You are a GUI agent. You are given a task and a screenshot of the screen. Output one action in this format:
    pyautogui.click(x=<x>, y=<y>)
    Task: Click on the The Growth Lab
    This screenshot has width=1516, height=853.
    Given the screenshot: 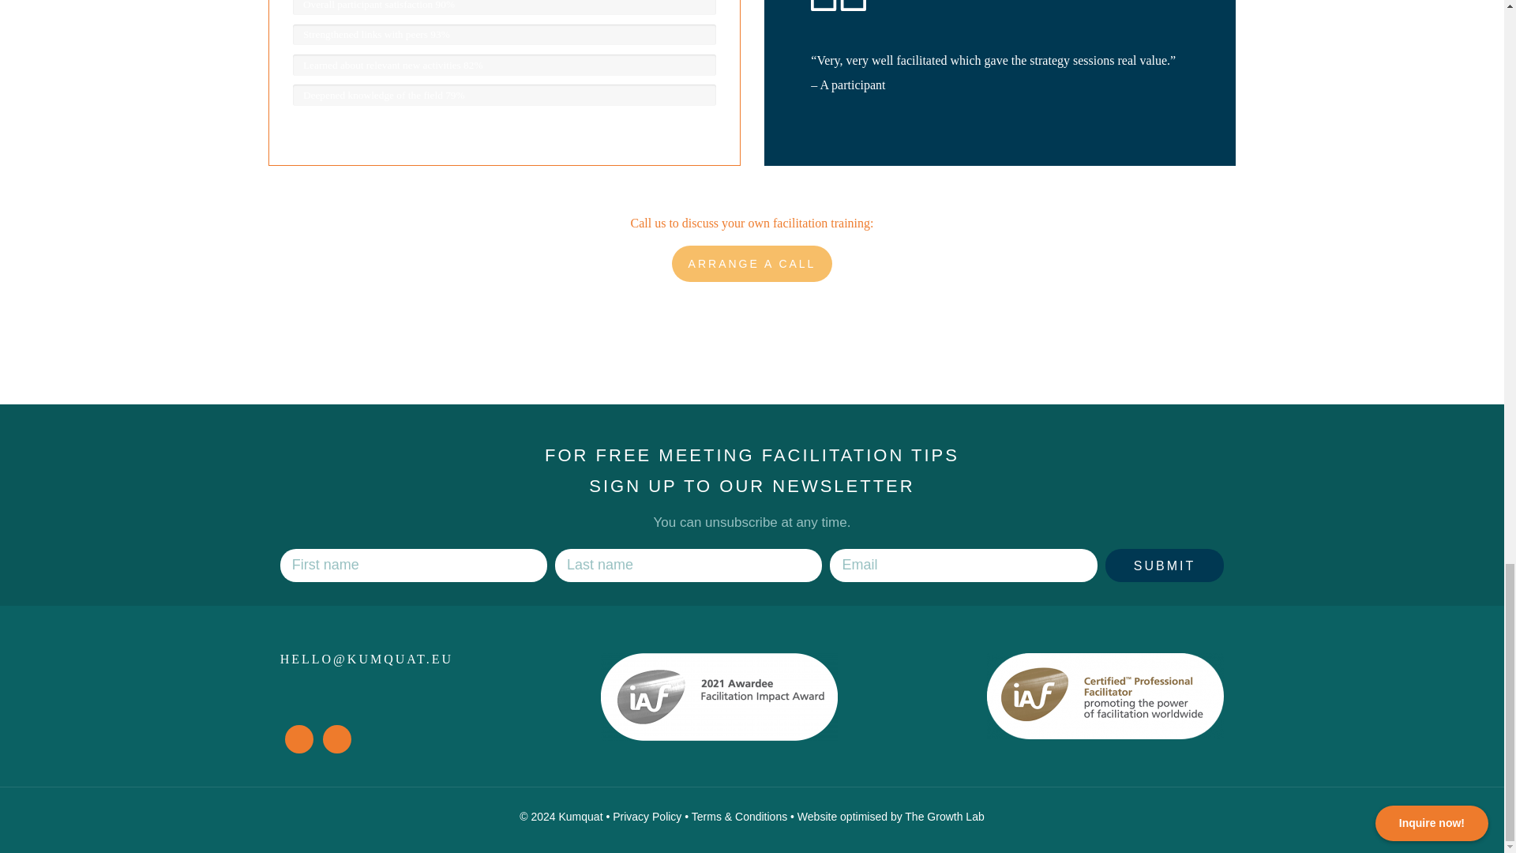 What is the action you would take?
    pyautogui.click(x=944, y=817)
    